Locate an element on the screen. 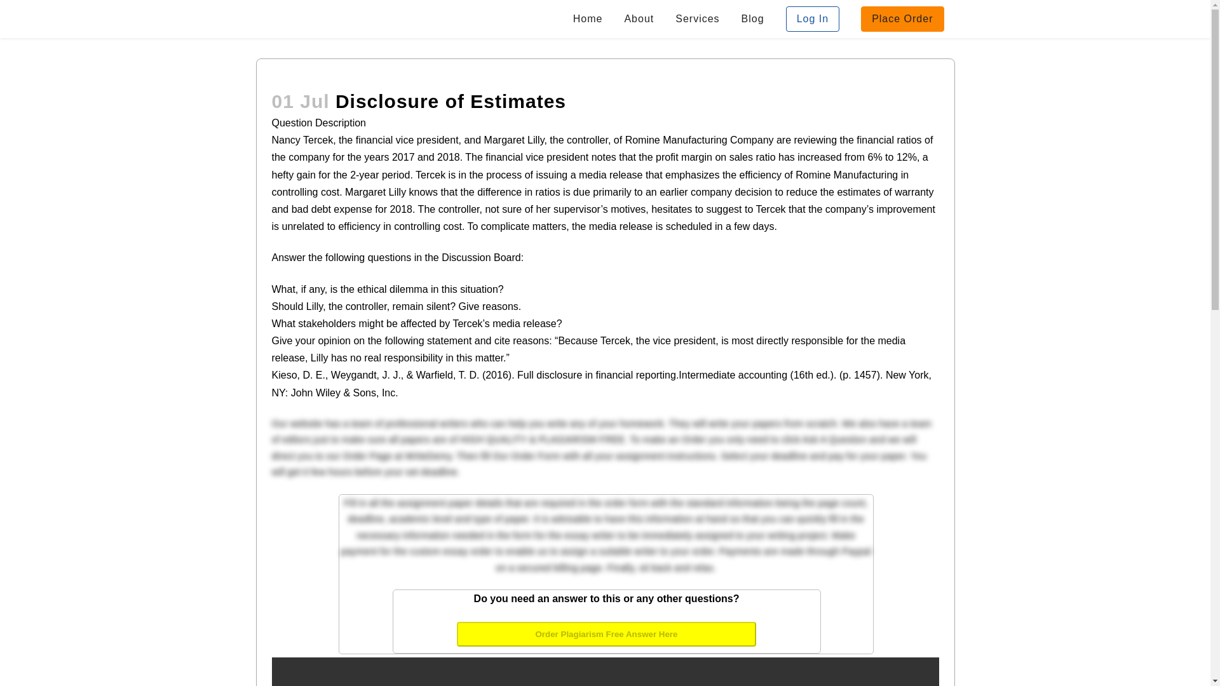 This screenshot has height=686, width=1220. Log In is located at coordinates (812, 19).